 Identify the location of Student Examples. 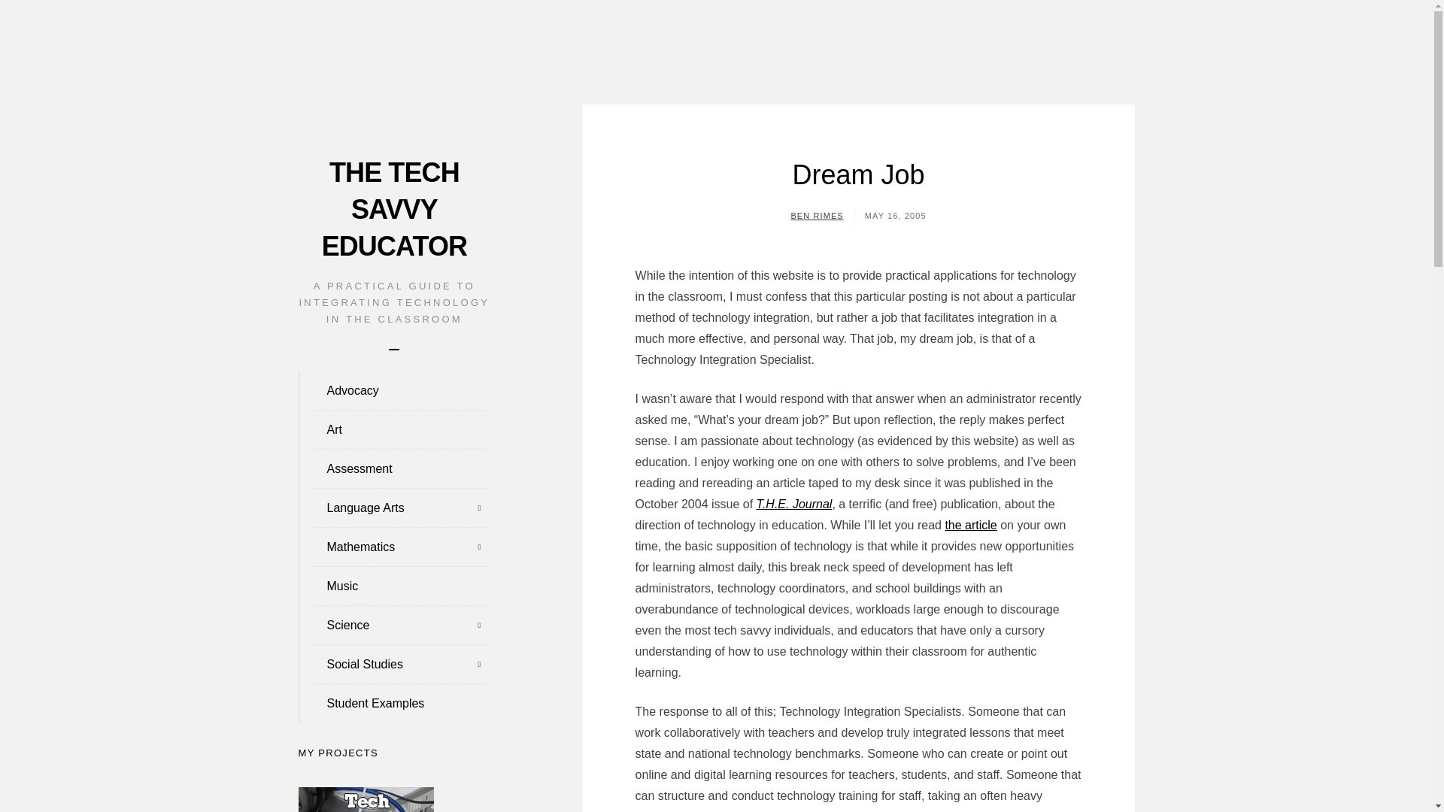
(394, 704).